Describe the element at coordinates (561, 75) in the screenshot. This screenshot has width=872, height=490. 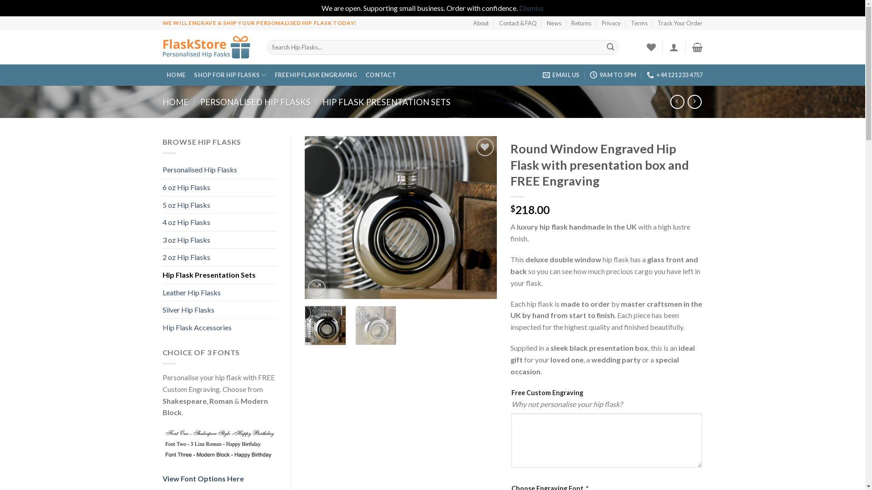
I see `EMAIL US` at that location.